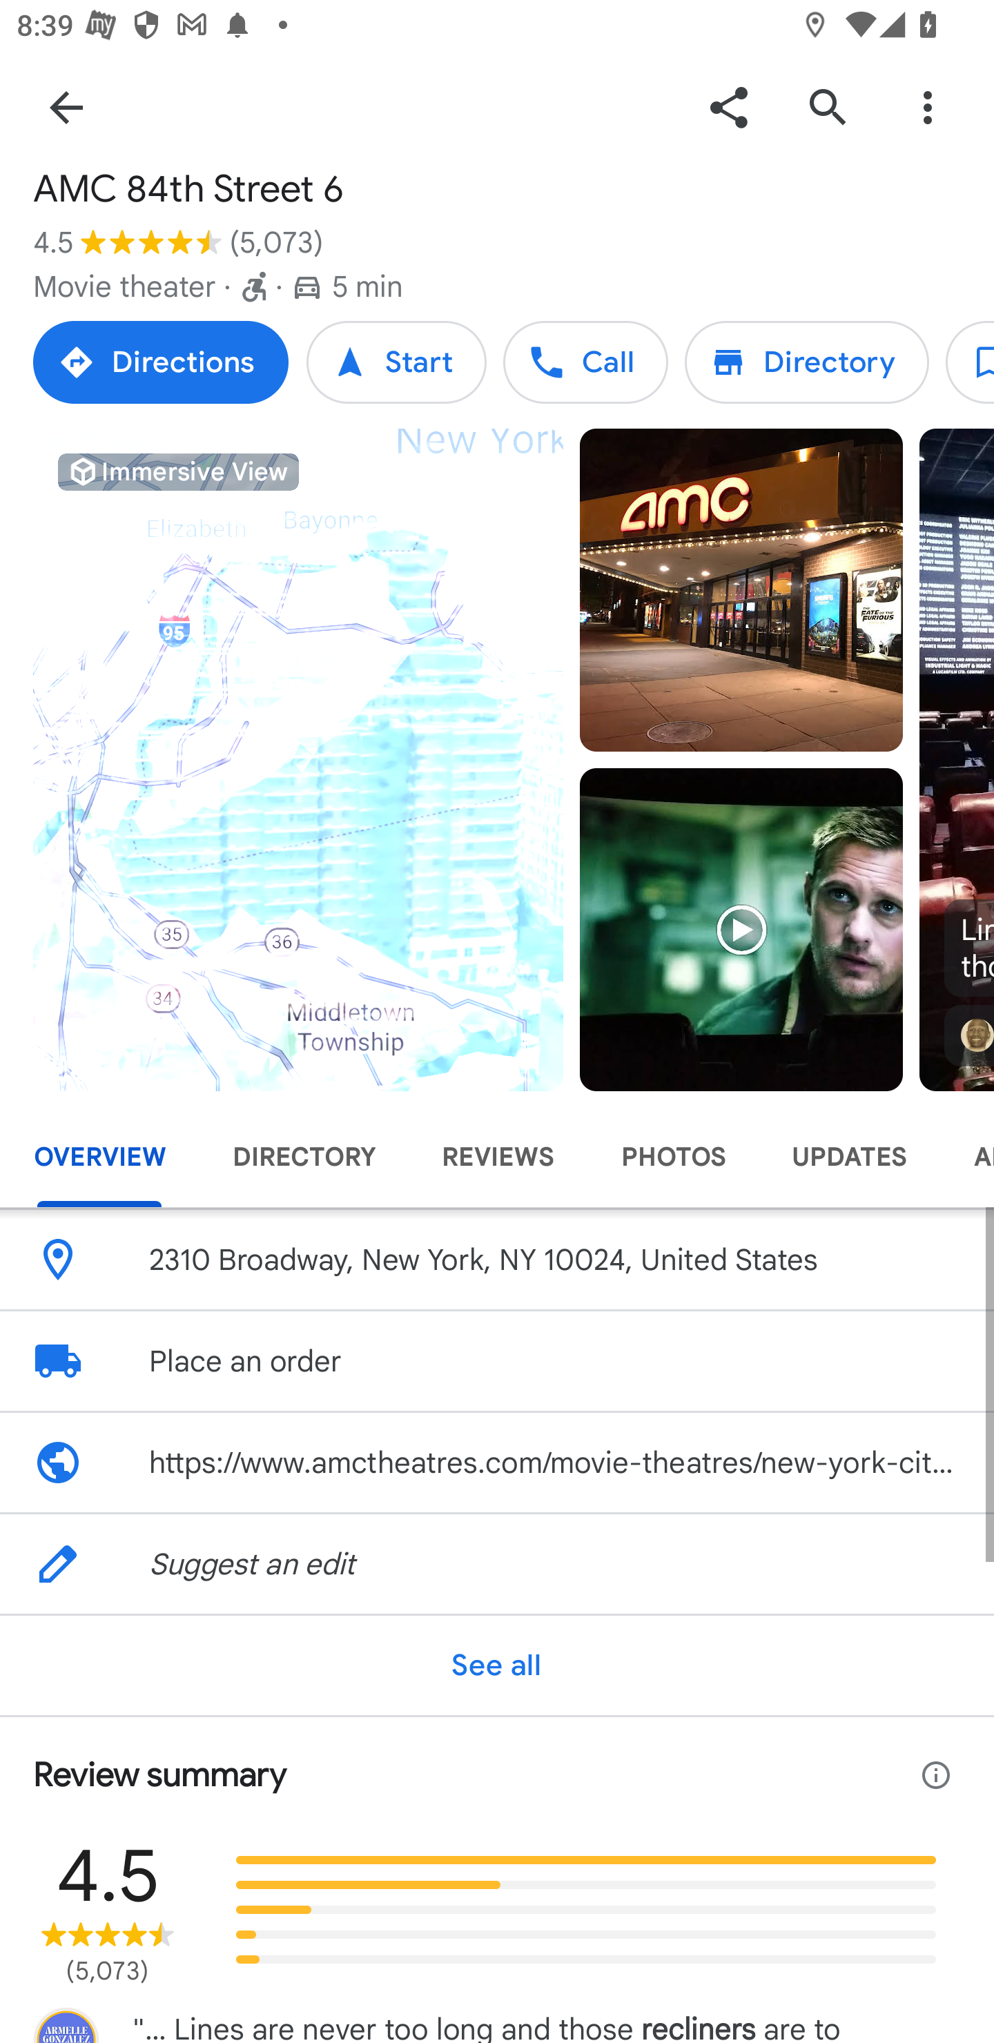 The width and height of the screenshot is (994, 2043). I want to click on UPDATES Updates, so click(849, 1157).